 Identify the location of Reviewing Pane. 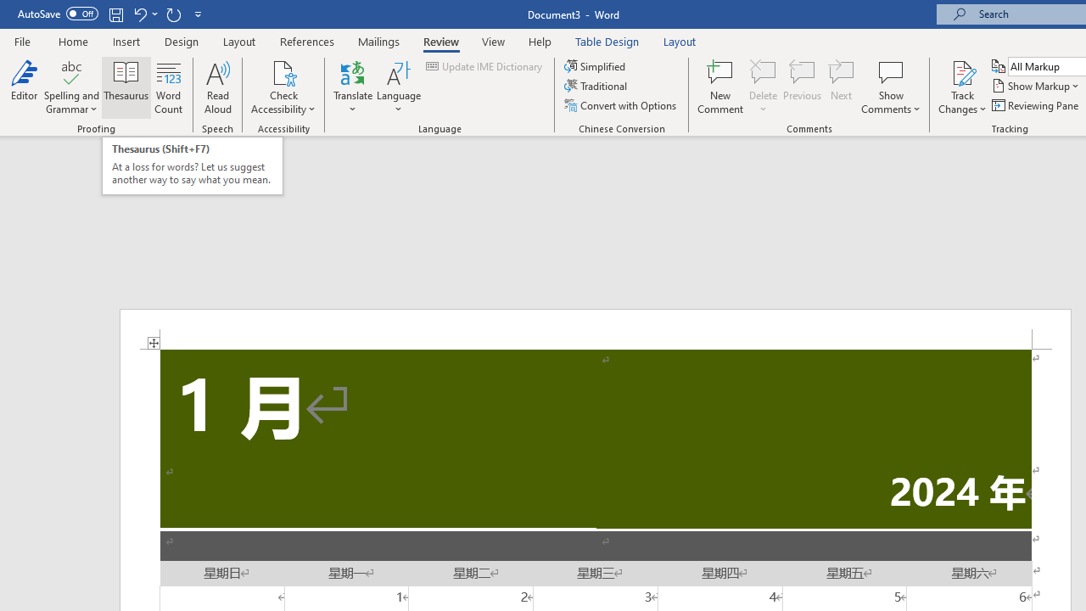
(1037, 105).